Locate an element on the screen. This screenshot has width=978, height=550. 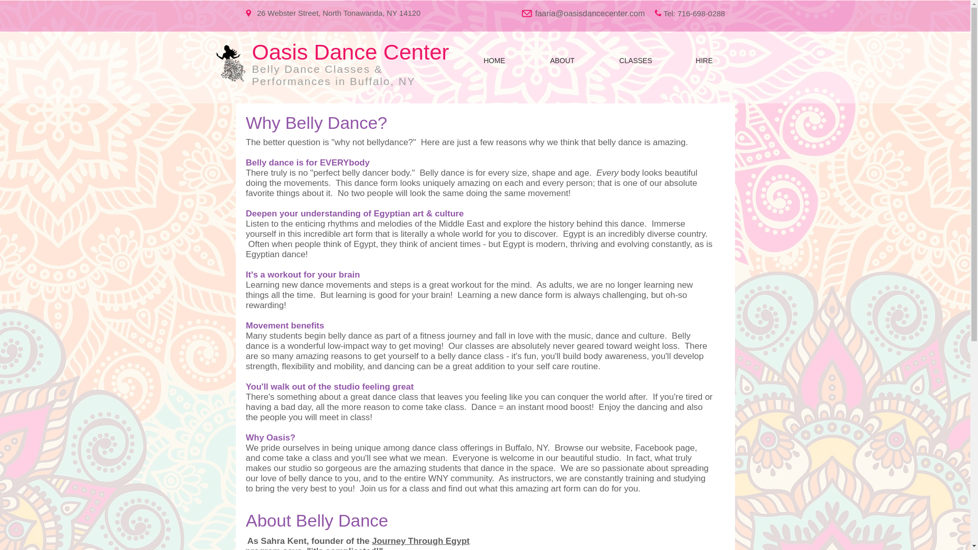
Journey Through Egypt program is located at coordinates (357, 543).